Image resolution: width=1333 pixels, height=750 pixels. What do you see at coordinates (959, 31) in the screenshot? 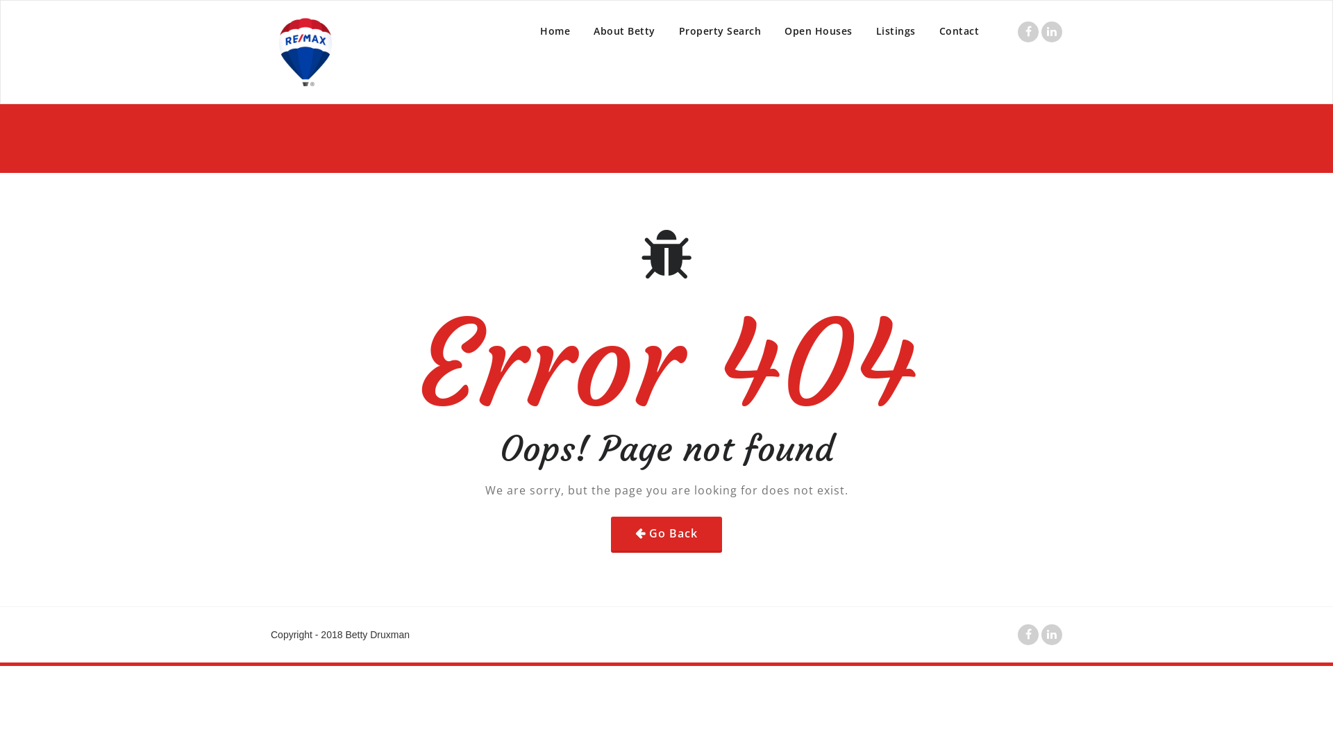
I see `Contact` at bounding box center [959, 31].